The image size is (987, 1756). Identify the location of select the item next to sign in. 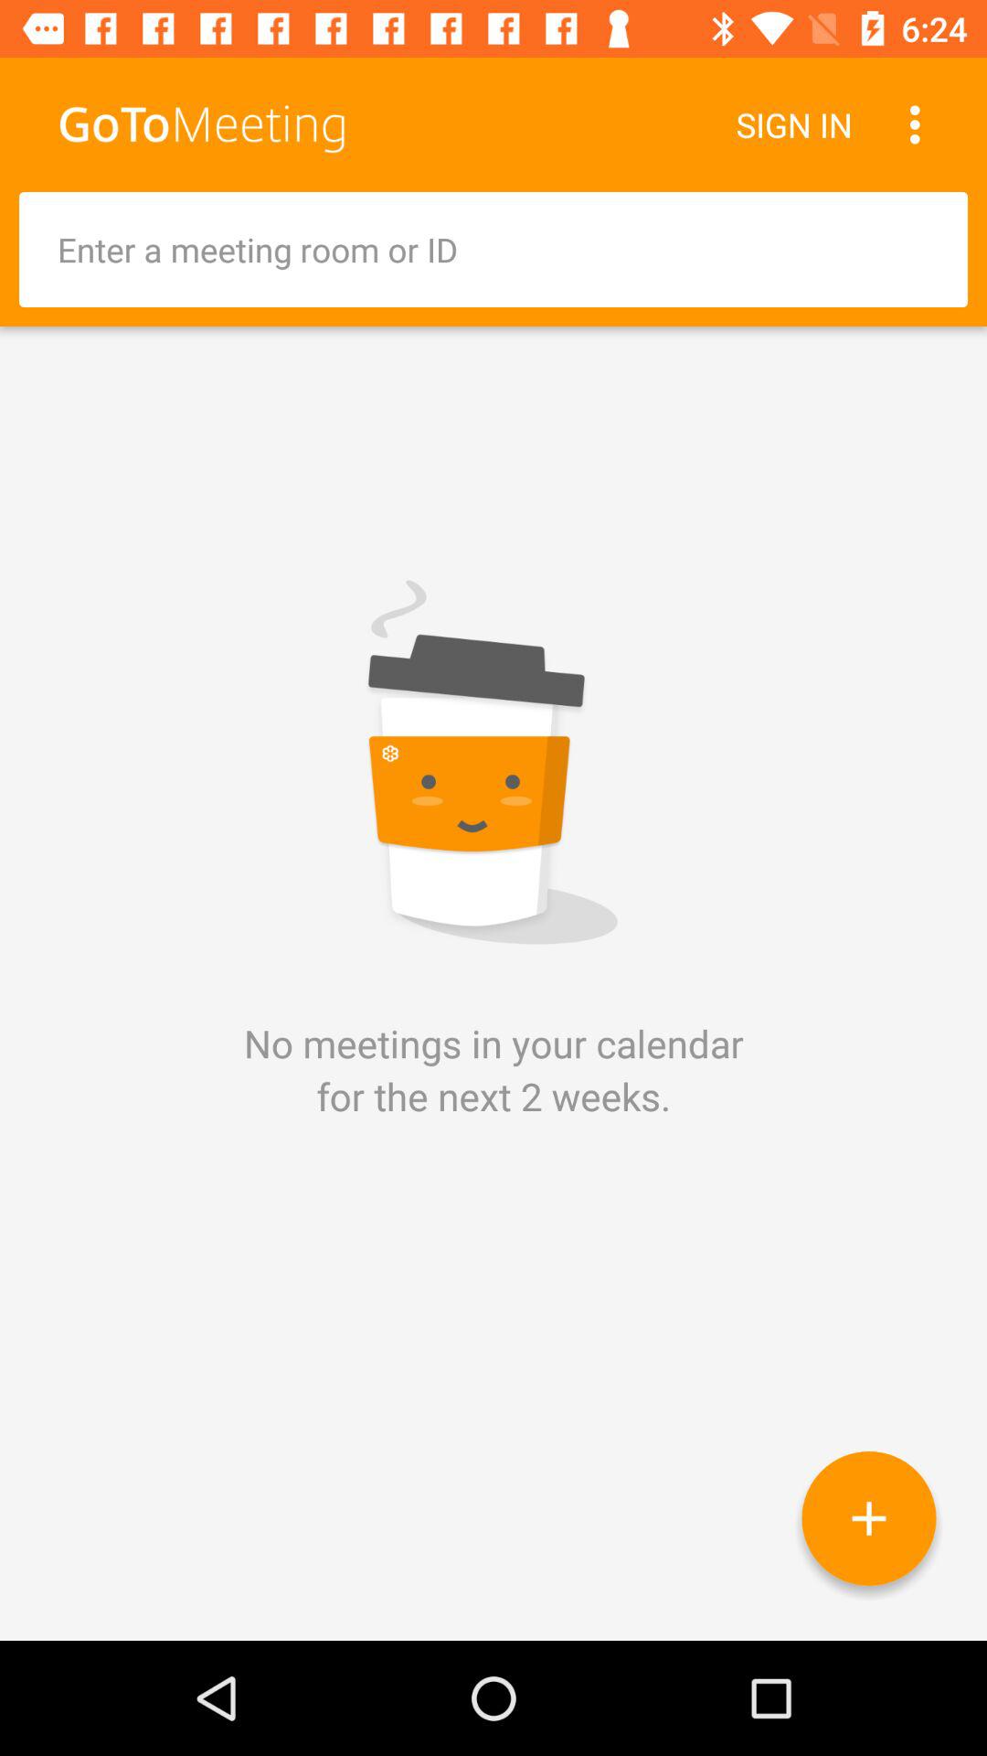
(919, 124).